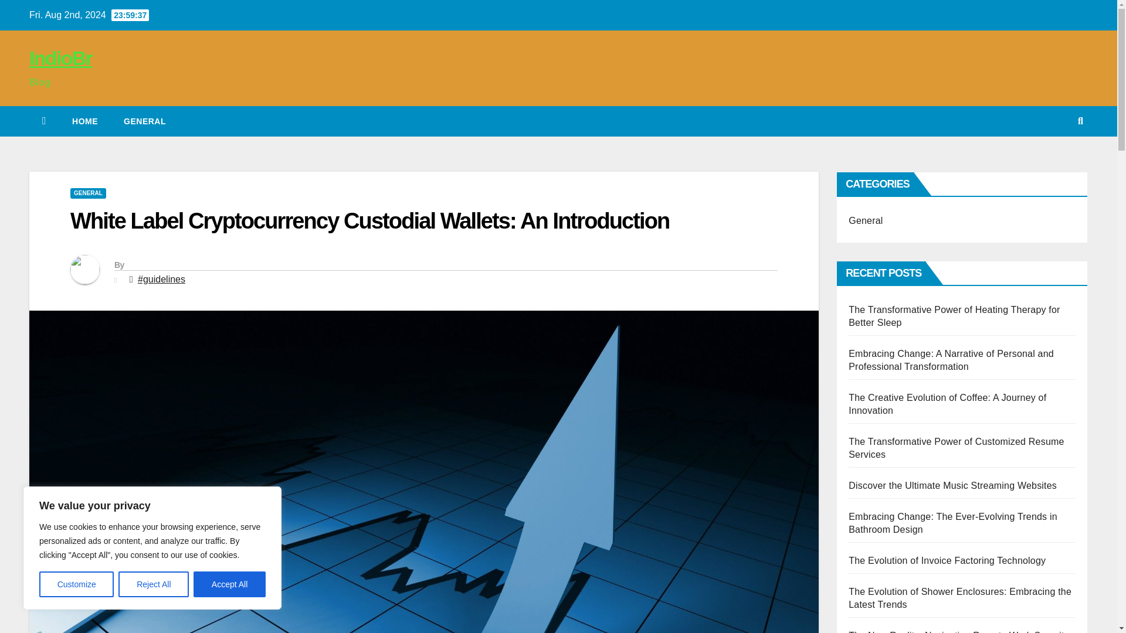 Image resolution: width=1126 pixels, height=633 pixels. I want to click on Home, so click(84, 121).